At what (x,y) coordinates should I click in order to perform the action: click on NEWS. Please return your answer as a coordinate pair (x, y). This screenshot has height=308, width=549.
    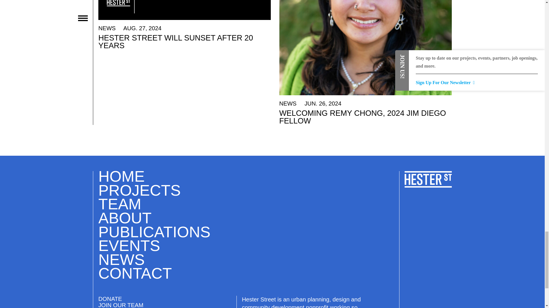
    Looking at the image, I should click on (121, 260).